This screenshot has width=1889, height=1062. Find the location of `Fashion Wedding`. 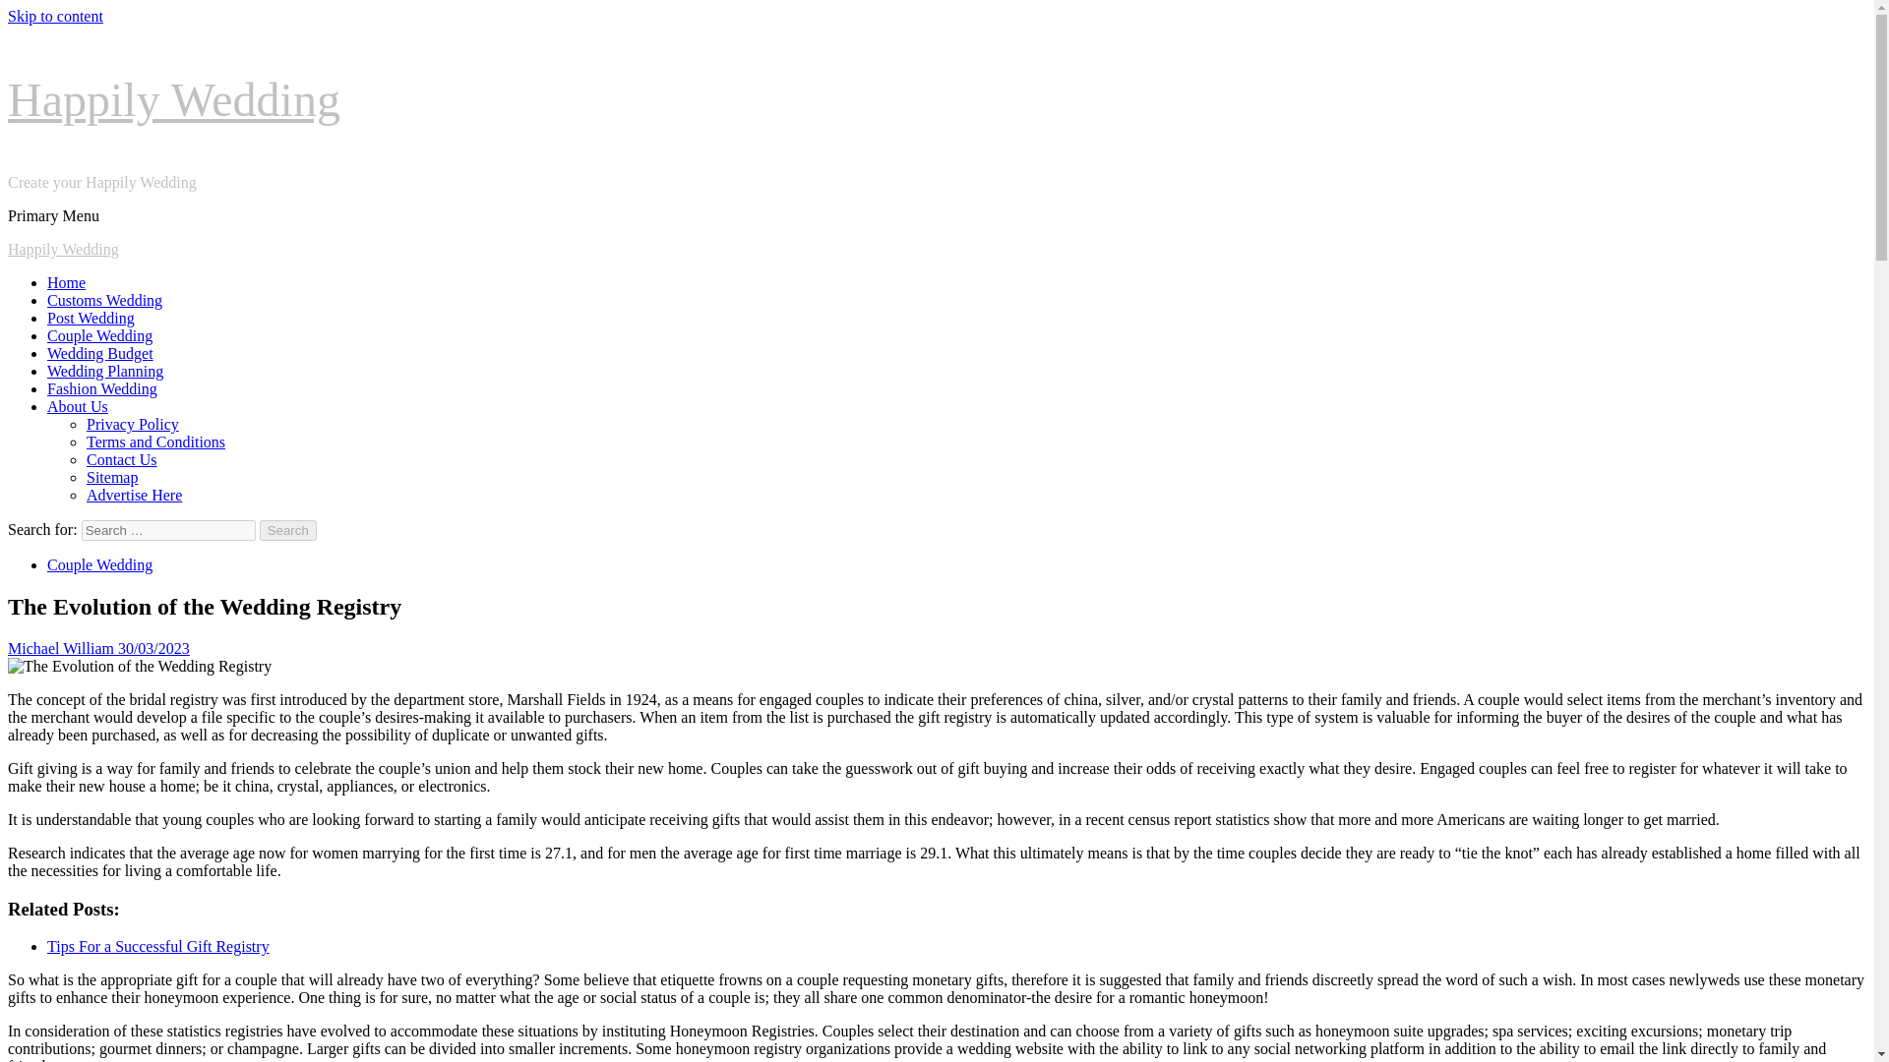

Fashion Wedding is located at coordinates (102, 387).